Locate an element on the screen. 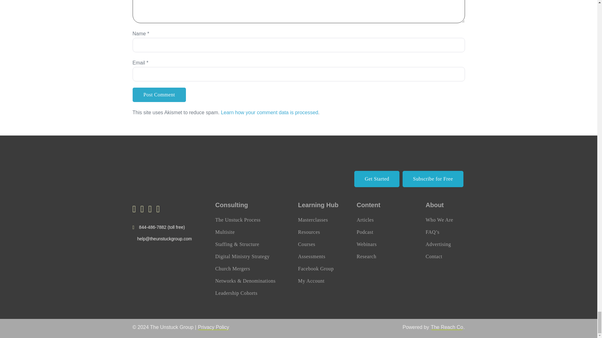  Consulting is located at coordinates (231, 205).